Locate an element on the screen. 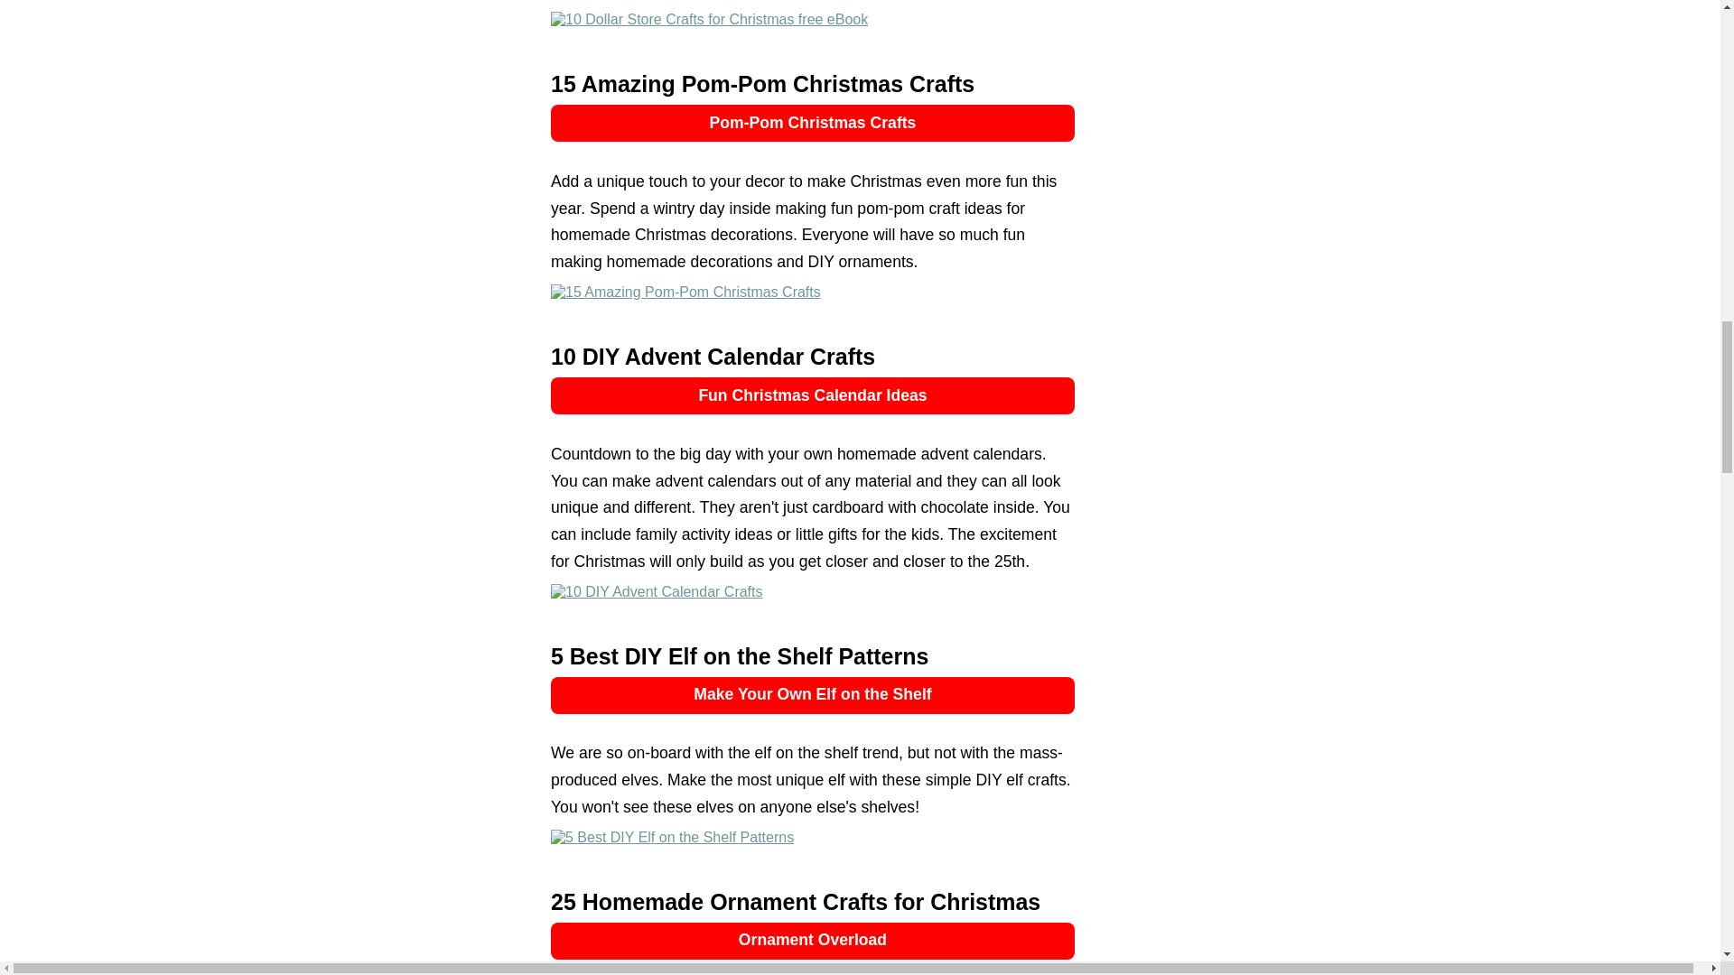 This screenshot has width=1734, height=975. 15 Amazing Pom-Pom Christmas Crafts is located at coordinates (685, 292).